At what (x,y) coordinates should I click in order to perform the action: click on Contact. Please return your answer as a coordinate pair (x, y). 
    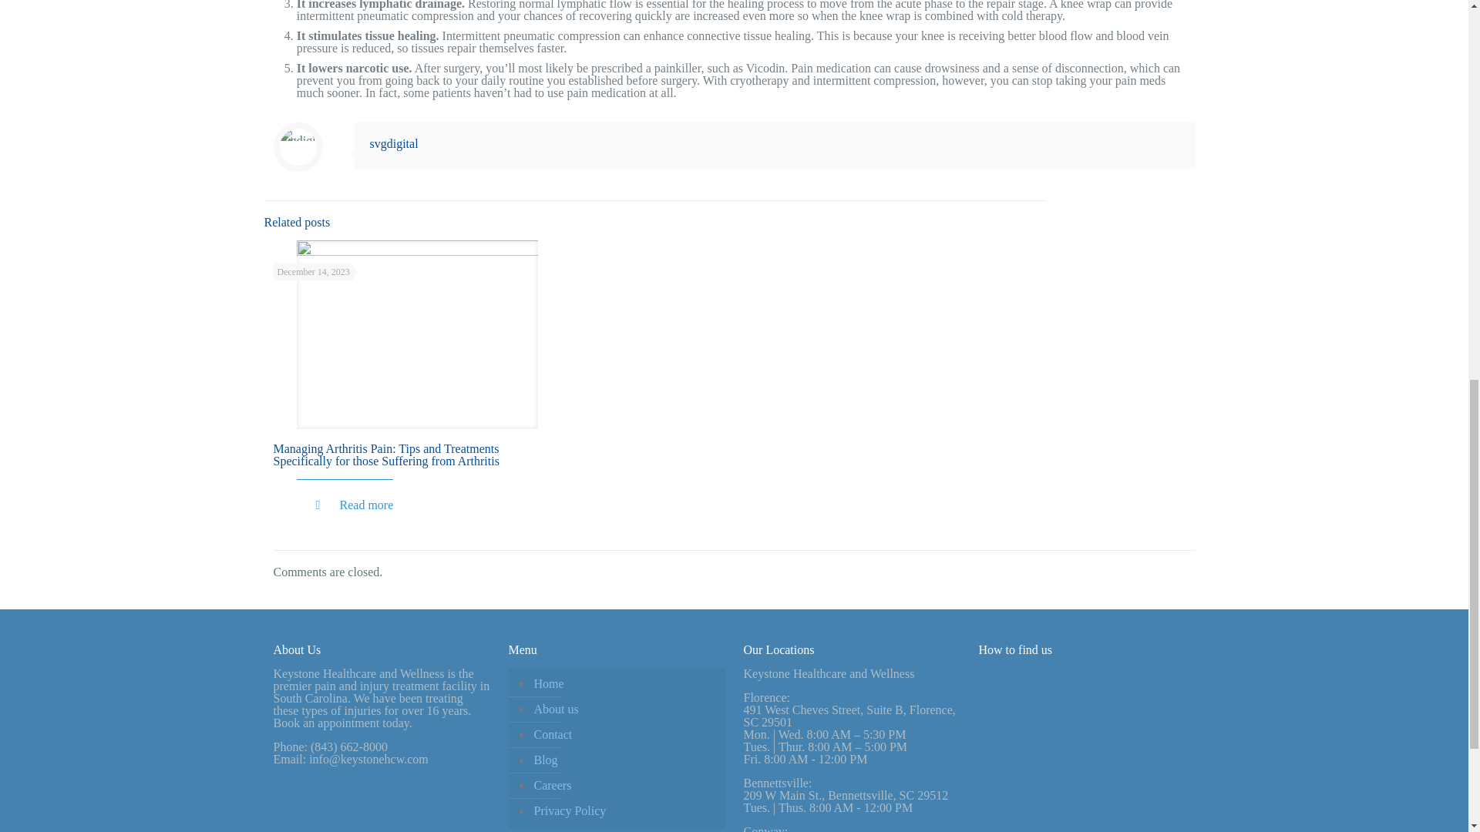
    Looking at the image, I should click on (624, 735).